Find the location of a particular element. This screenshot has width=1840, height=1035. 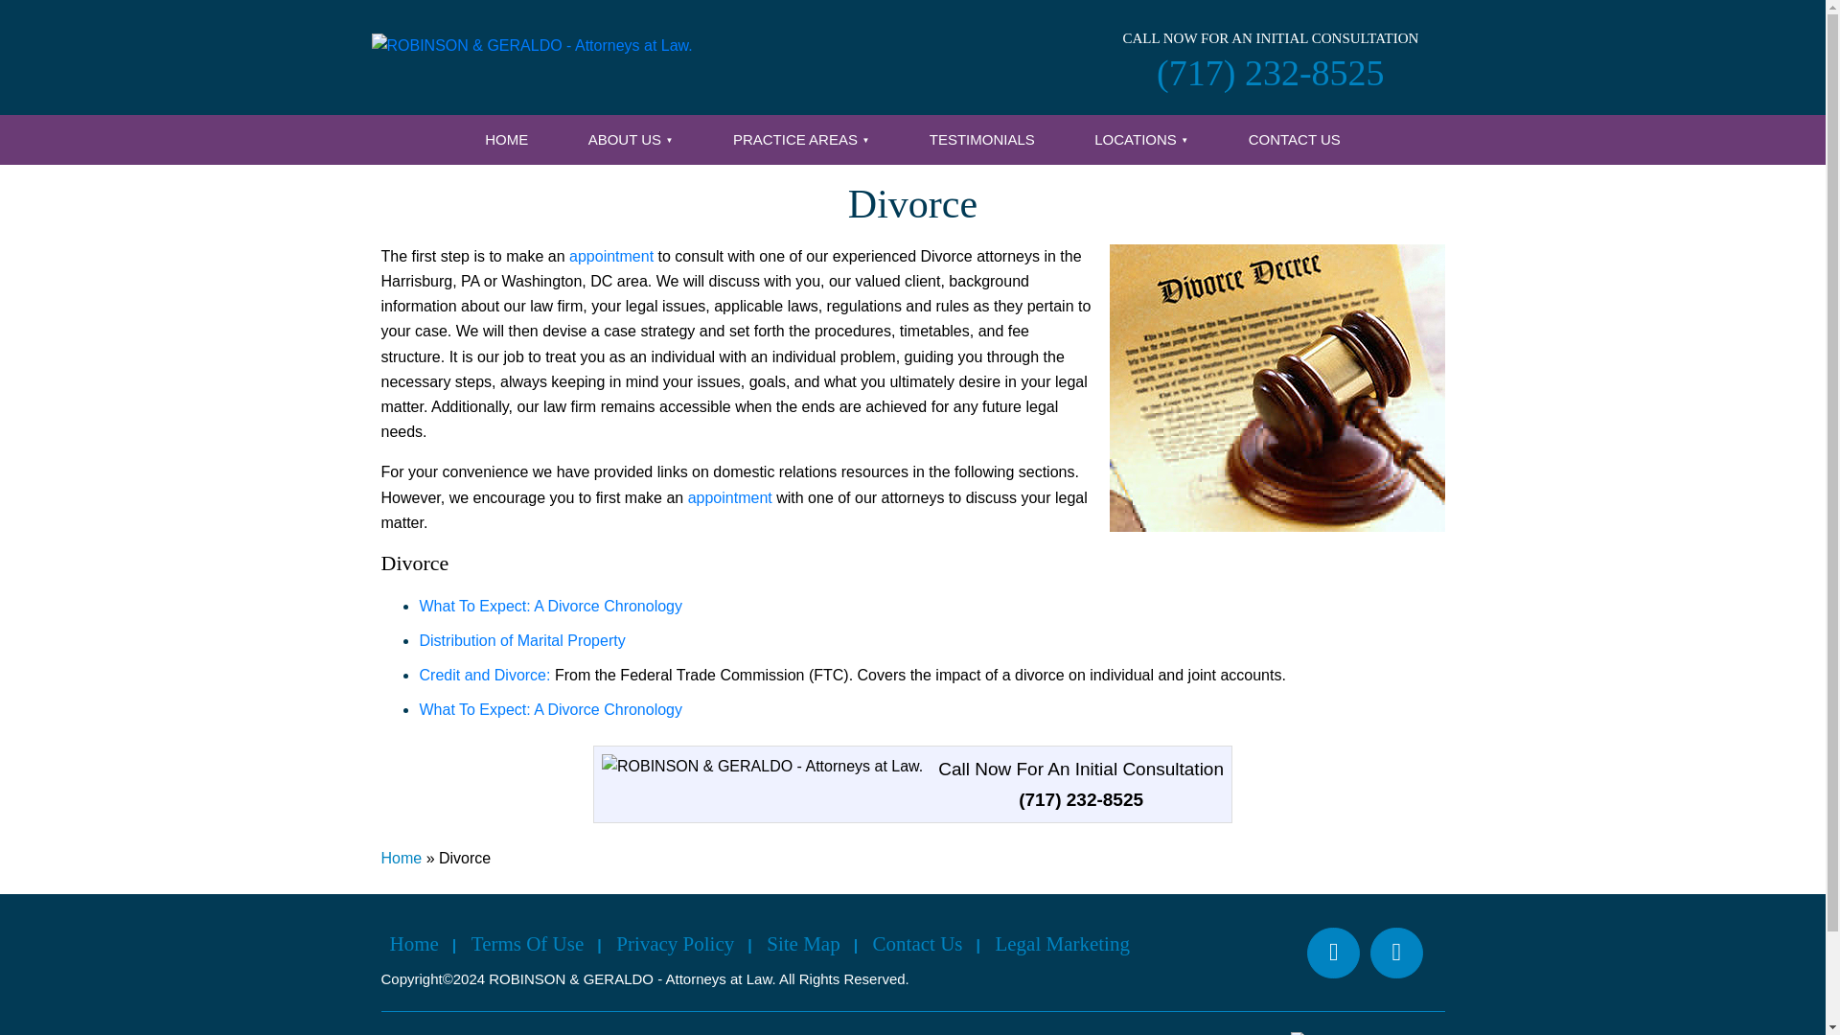

TESTIMONIALS is located at coordinates (981, 140).